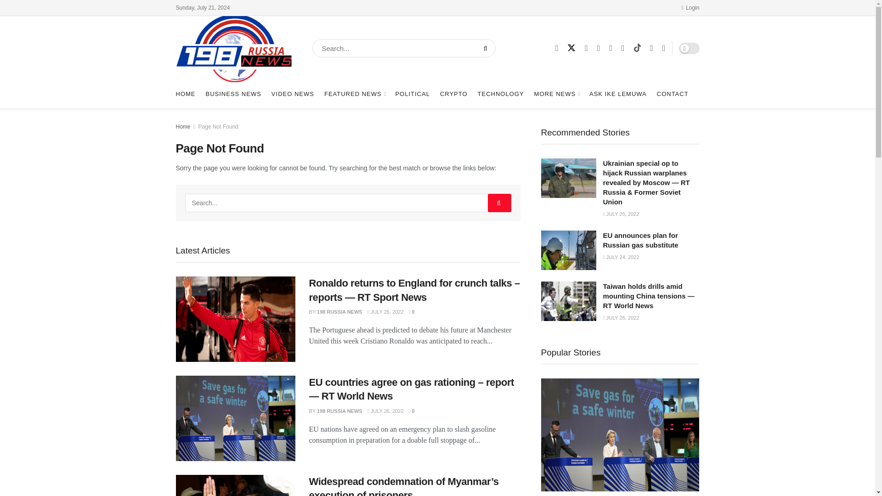 The image size is (882, 496). What do you see at coordinates (293, 94) in the screenshot?
I see `VIDEO NEWS` at bounding box center [293, 94].